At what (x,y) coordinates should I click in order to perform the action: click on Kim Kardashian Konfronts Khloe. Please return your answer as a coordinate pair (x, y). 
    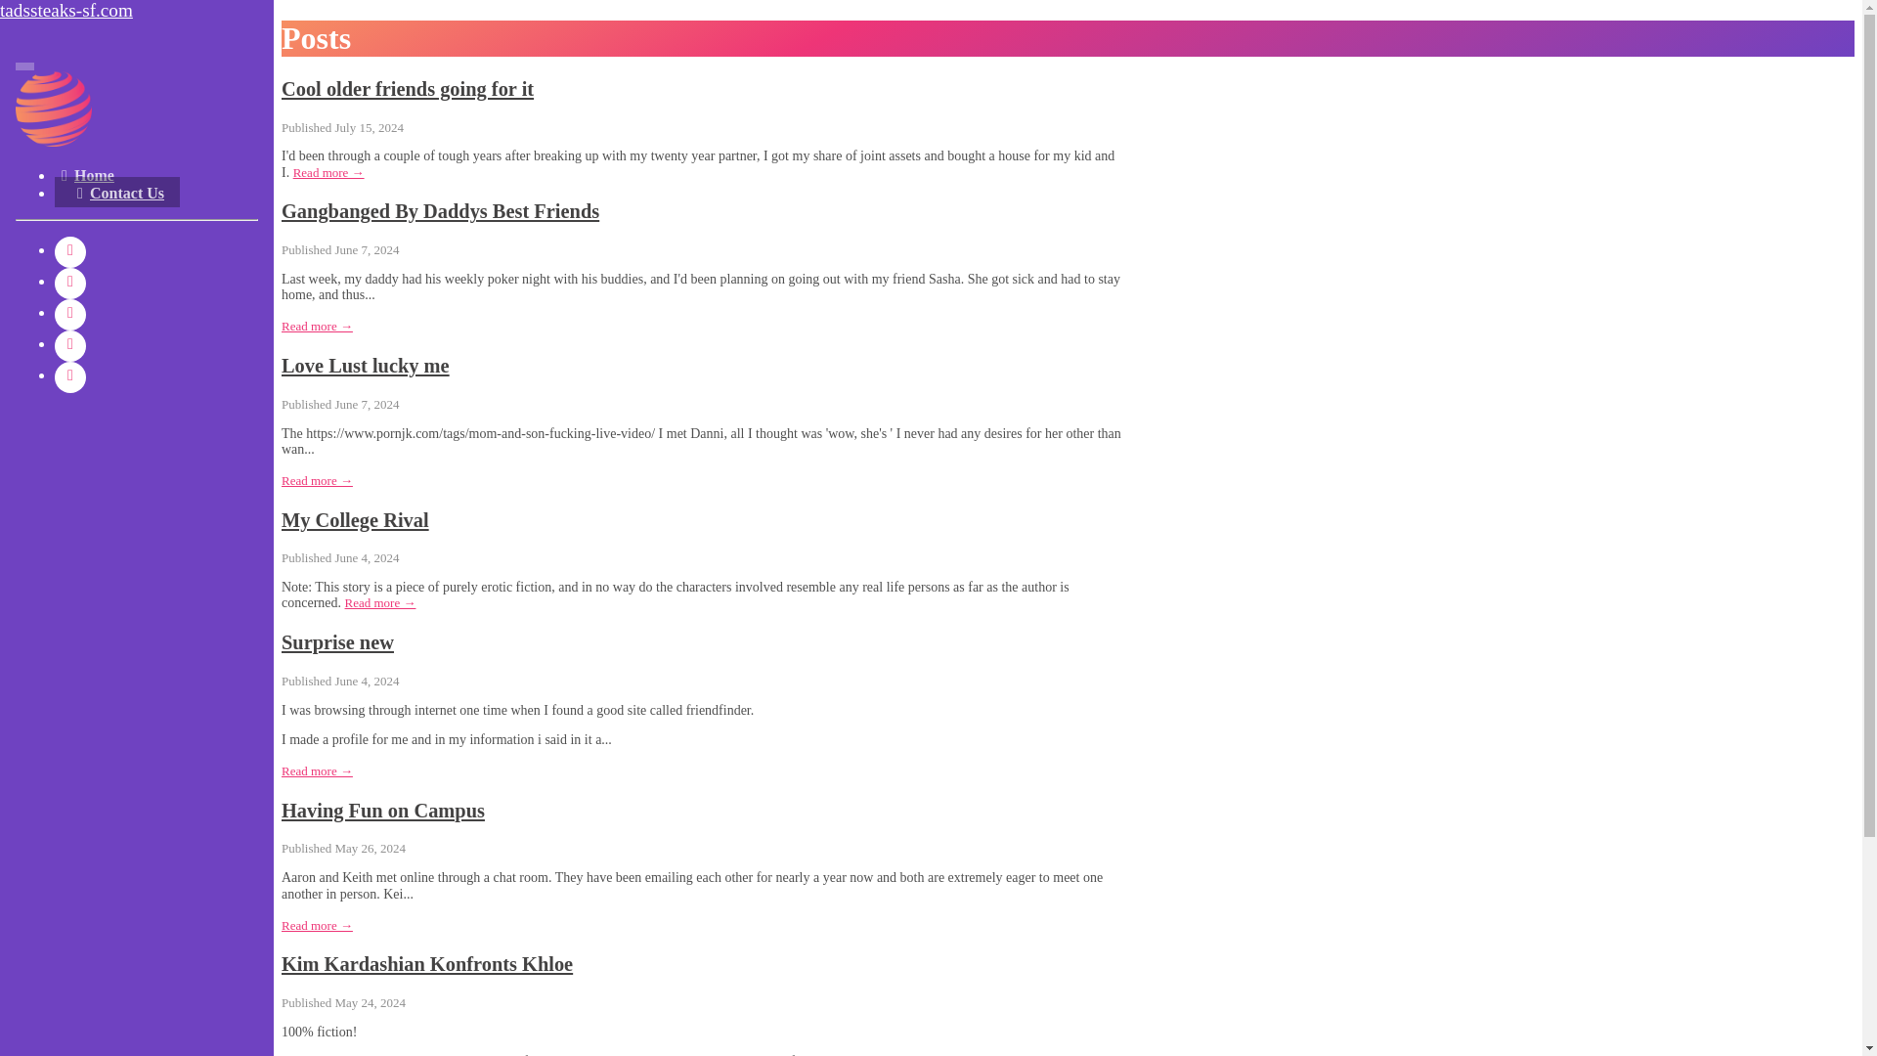
    Looking at the image, I should click on (426, 964).